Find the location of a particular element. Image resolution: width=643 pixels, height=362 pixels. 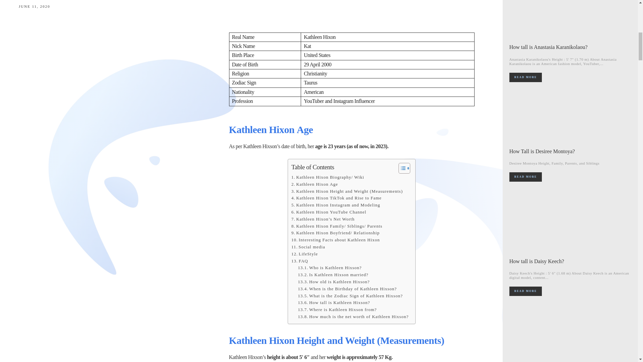

LifeStyle is located at coordinates (304, 254).